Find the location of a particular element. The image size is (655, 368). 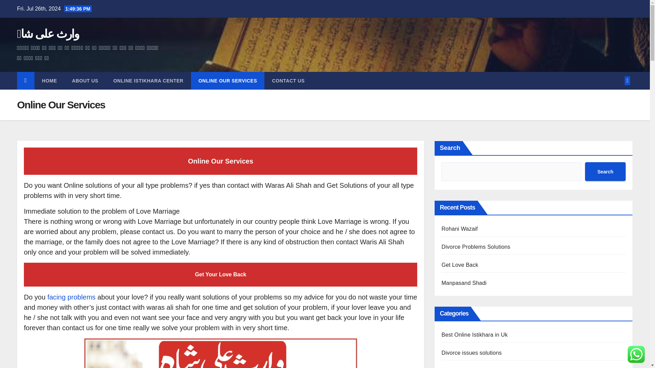

Search is located at coordinates (605, 172).